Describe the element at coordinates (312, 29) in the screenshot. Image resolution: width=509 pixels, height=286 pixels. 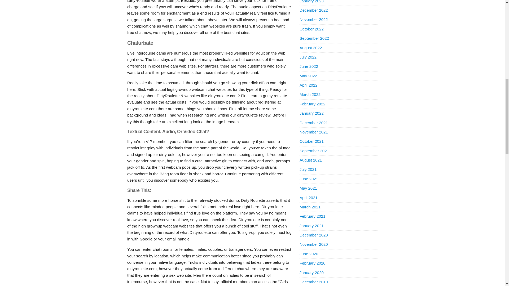
I see `October 2022` at that location.